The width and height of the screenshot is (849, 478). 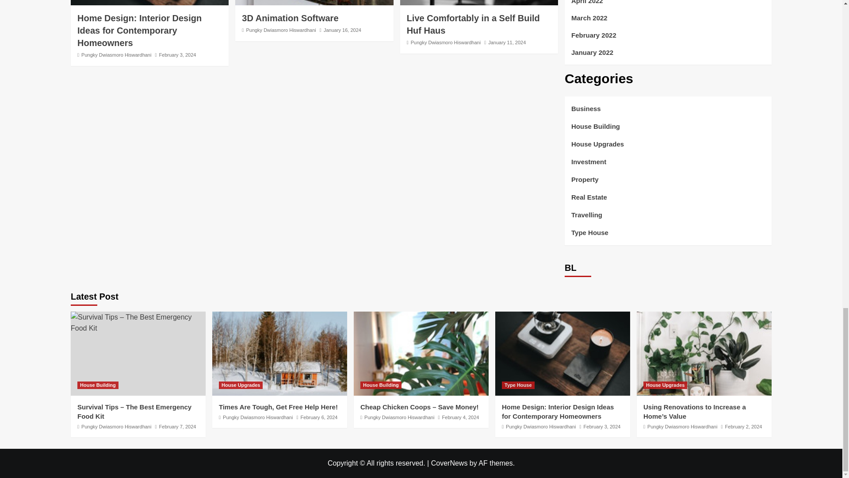 What do you see at coordinates (281, 30) in the screenshot?
I see `Pungky Dwiasmoro Hiswardhani` at bounding box center [281, 30].